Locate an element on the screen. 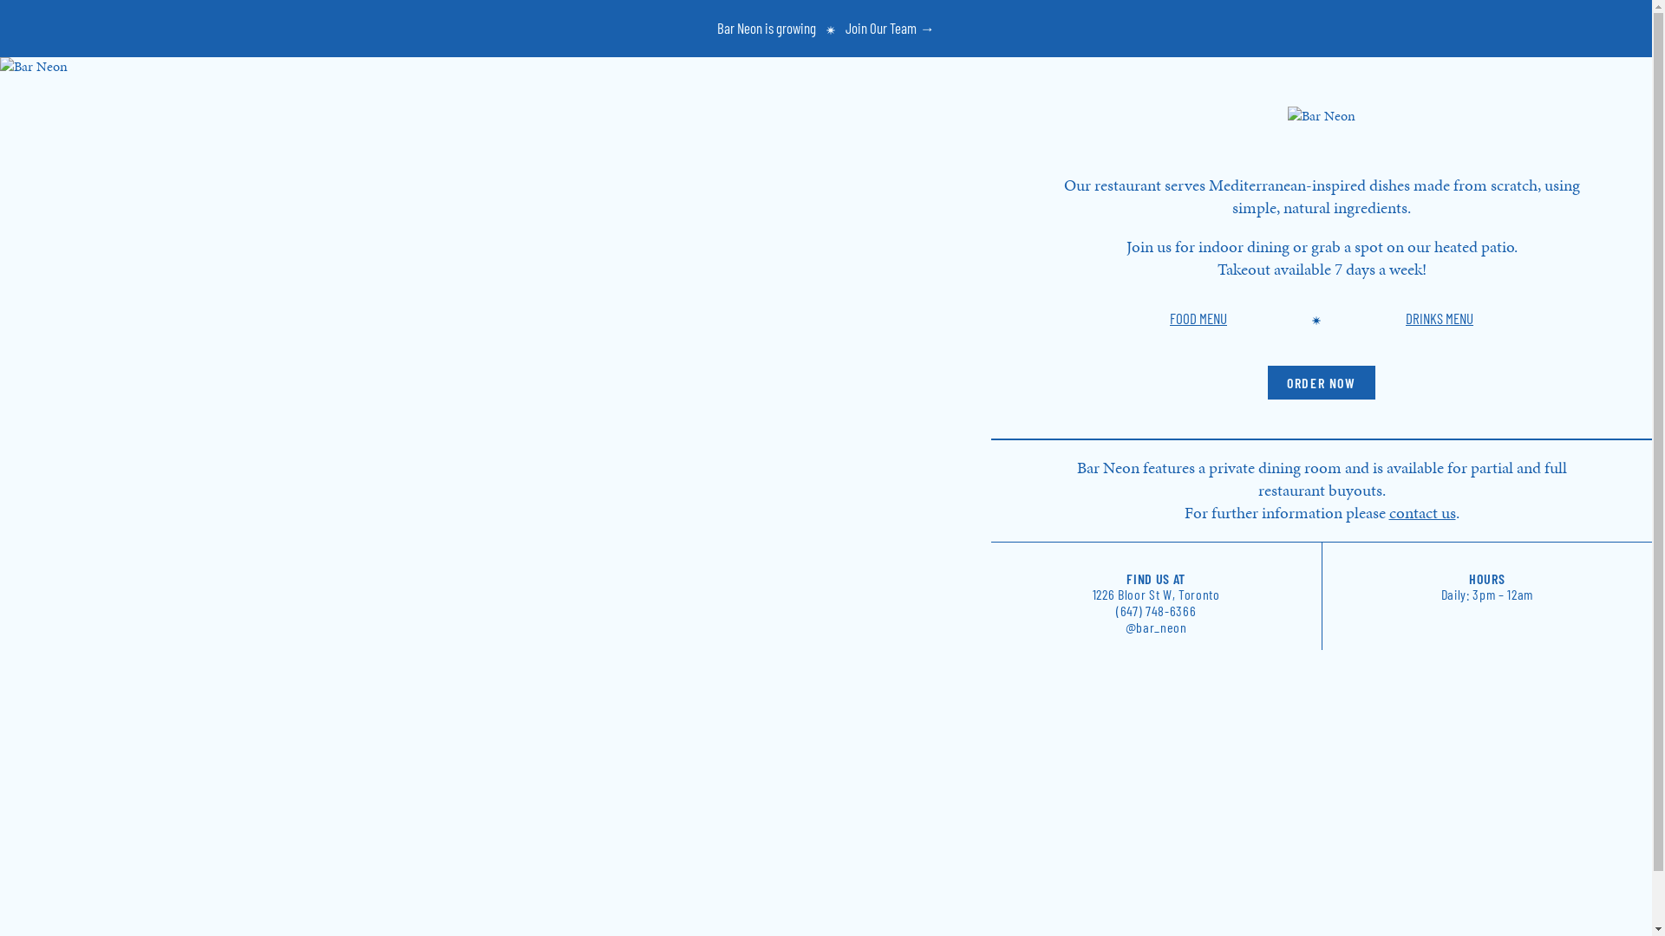  ORDER NOW is located at coordinates (1322, 383).